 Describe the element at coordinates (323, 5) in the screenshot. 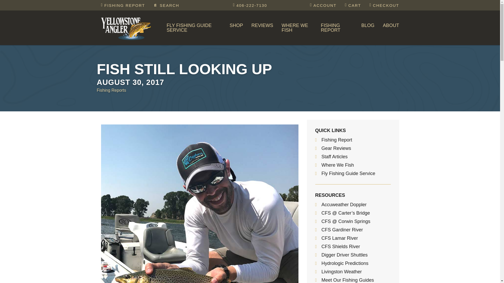

I see `ACCOUNT` at that location.